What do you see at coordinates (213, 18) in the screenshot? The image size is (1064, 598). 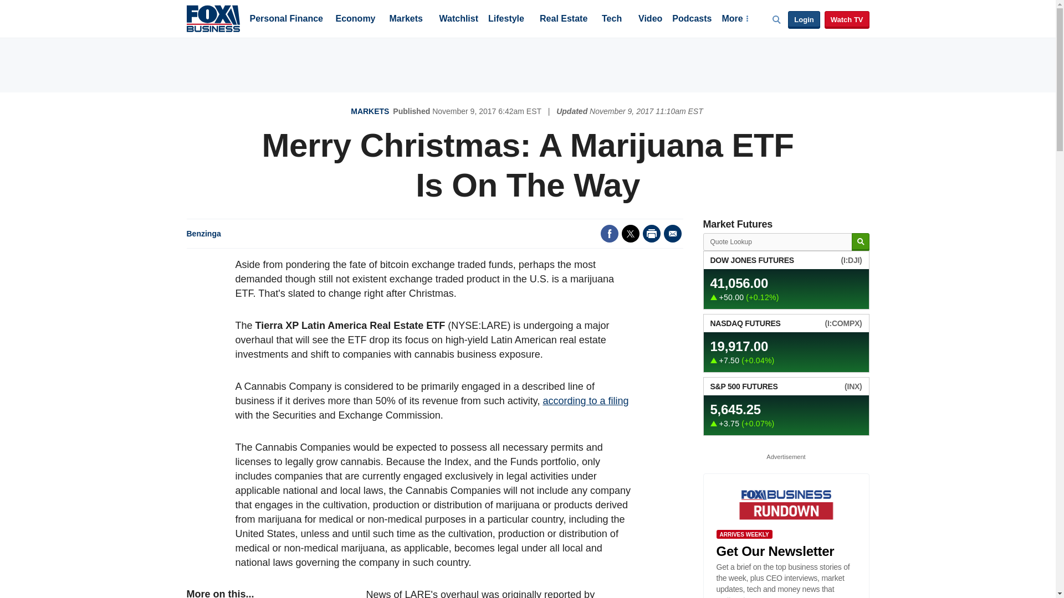 I see `Fox Business` at bounding box center [213, 18].